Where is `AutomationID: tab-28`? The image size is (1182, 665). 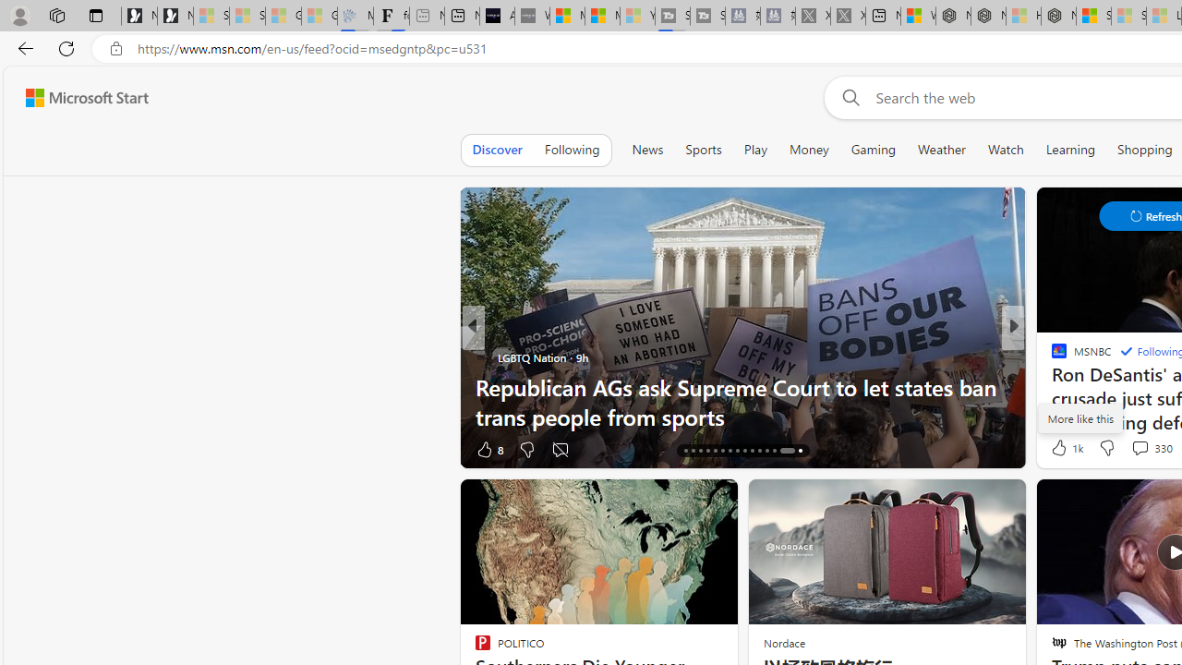
AutomationID: tab-28 is located at coordinates (774, 451).